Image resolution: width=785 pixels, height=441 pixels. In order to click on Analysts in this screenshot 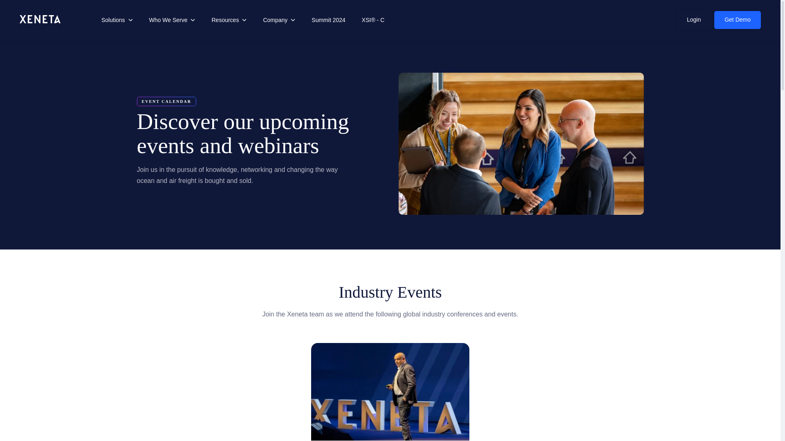, I will do `click(345, 147)`.